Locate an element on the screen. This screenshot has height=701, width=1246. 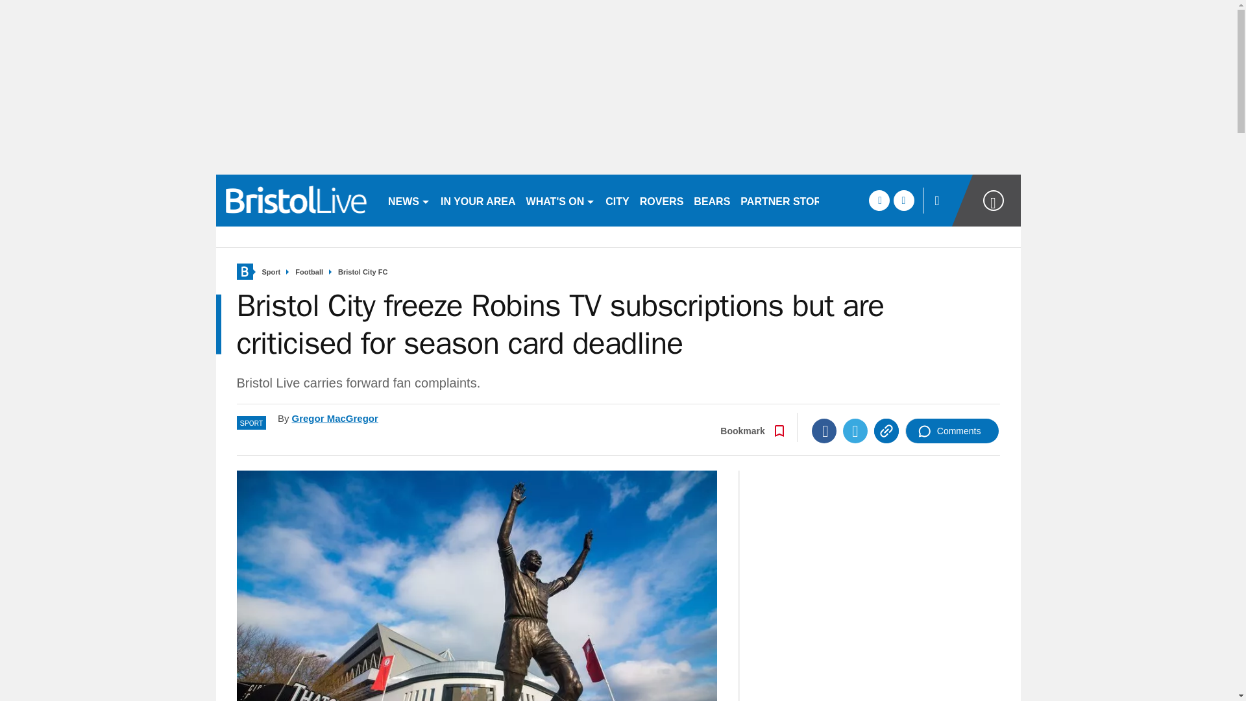
Twitter is located at coordinates (855, 430).